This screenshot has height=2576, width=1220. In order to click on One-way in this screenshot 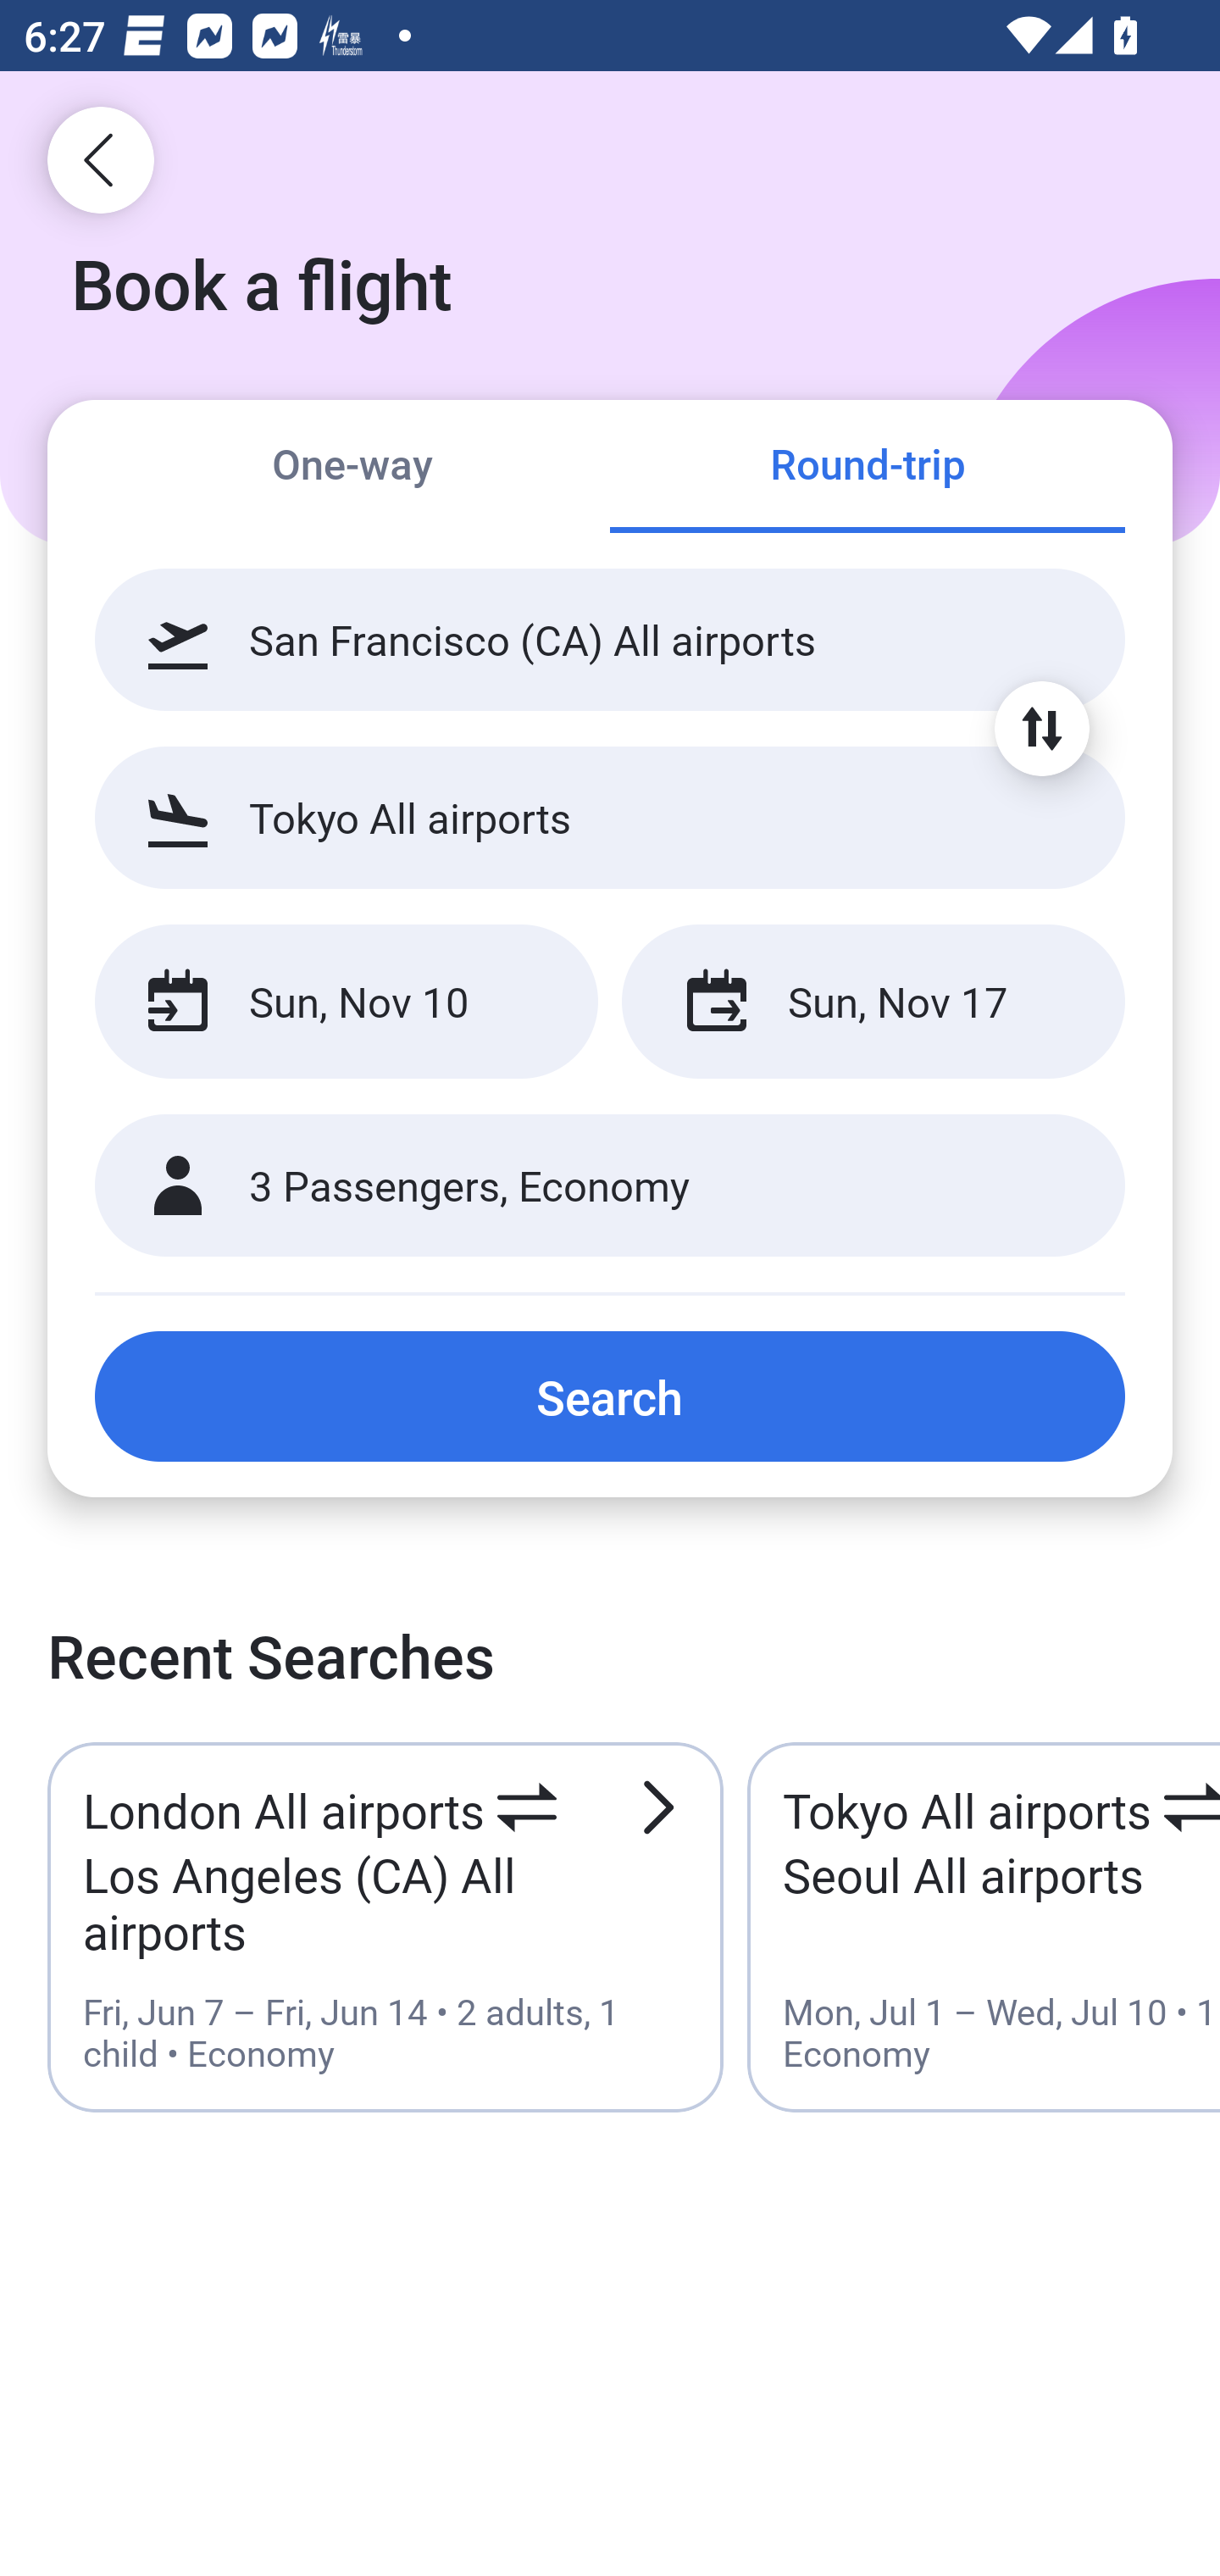, I will do `click(352, 468)`.